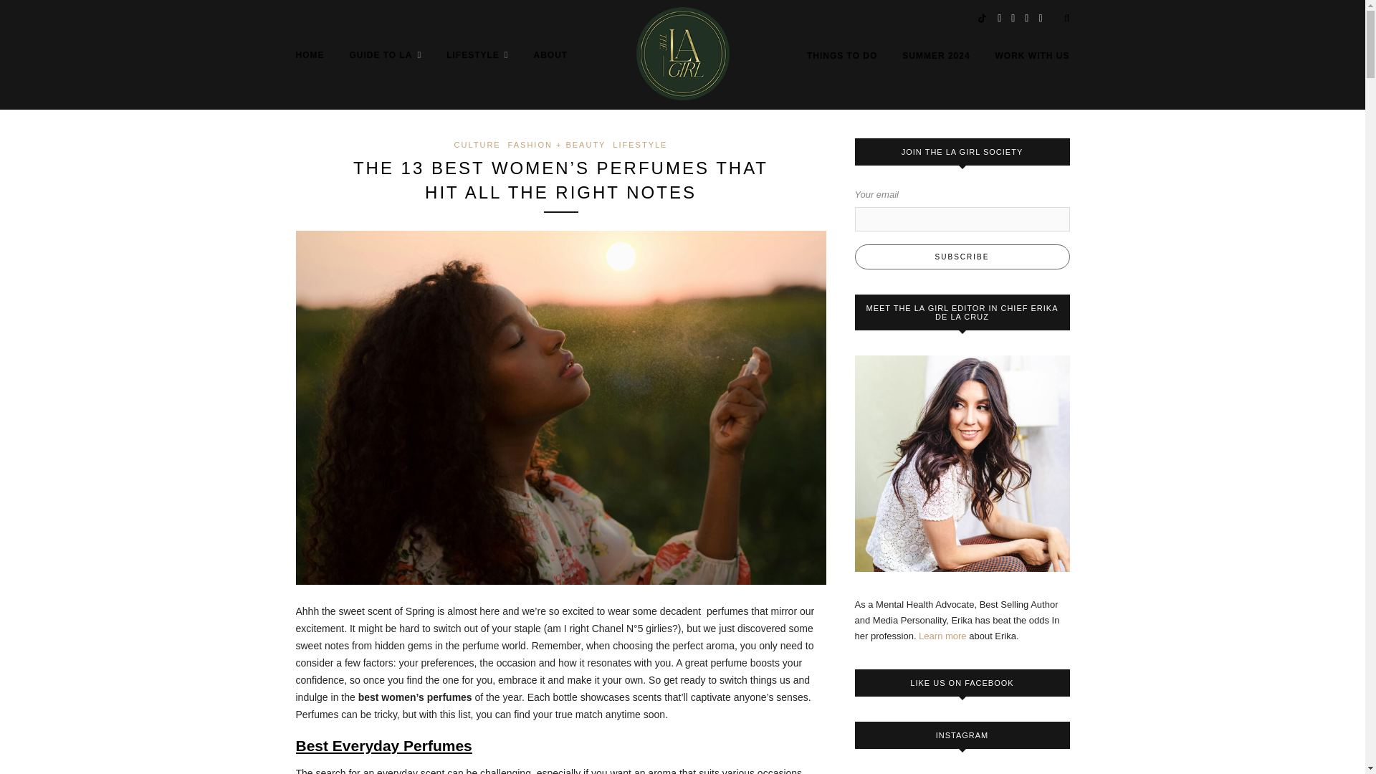 This screenshot has height=774, width=1376. I want to click on LIFESTYLE, so click(477, 55).